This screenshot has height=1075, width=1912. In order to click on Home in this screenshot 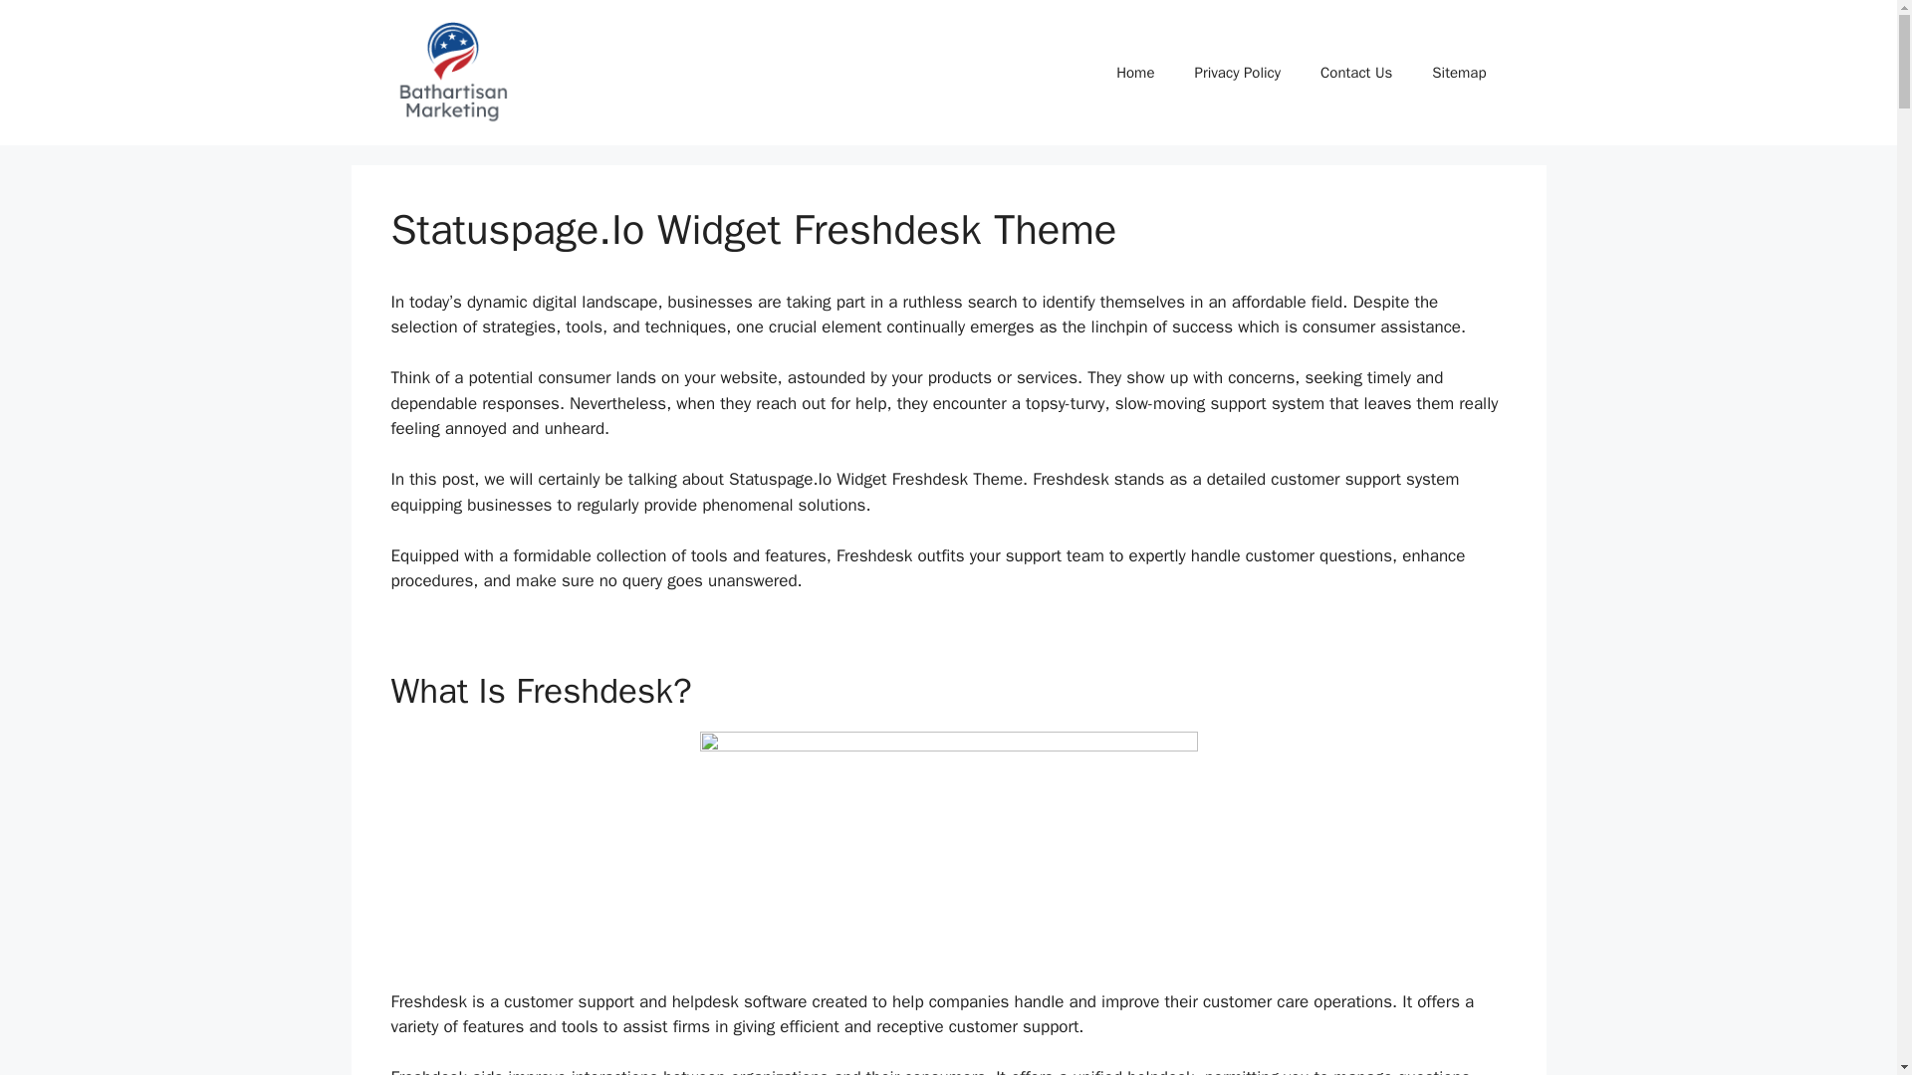, I will do `click(1134, 72)`.